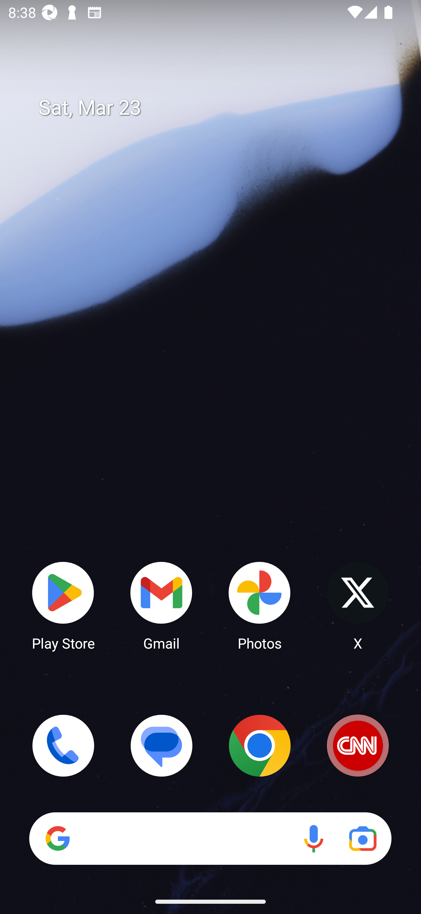 Image resolution: width=421 pixels, height=914 pixels. Describe the element at coordinates (313, 838) in the screenshot. I see `Voice search` at that location.